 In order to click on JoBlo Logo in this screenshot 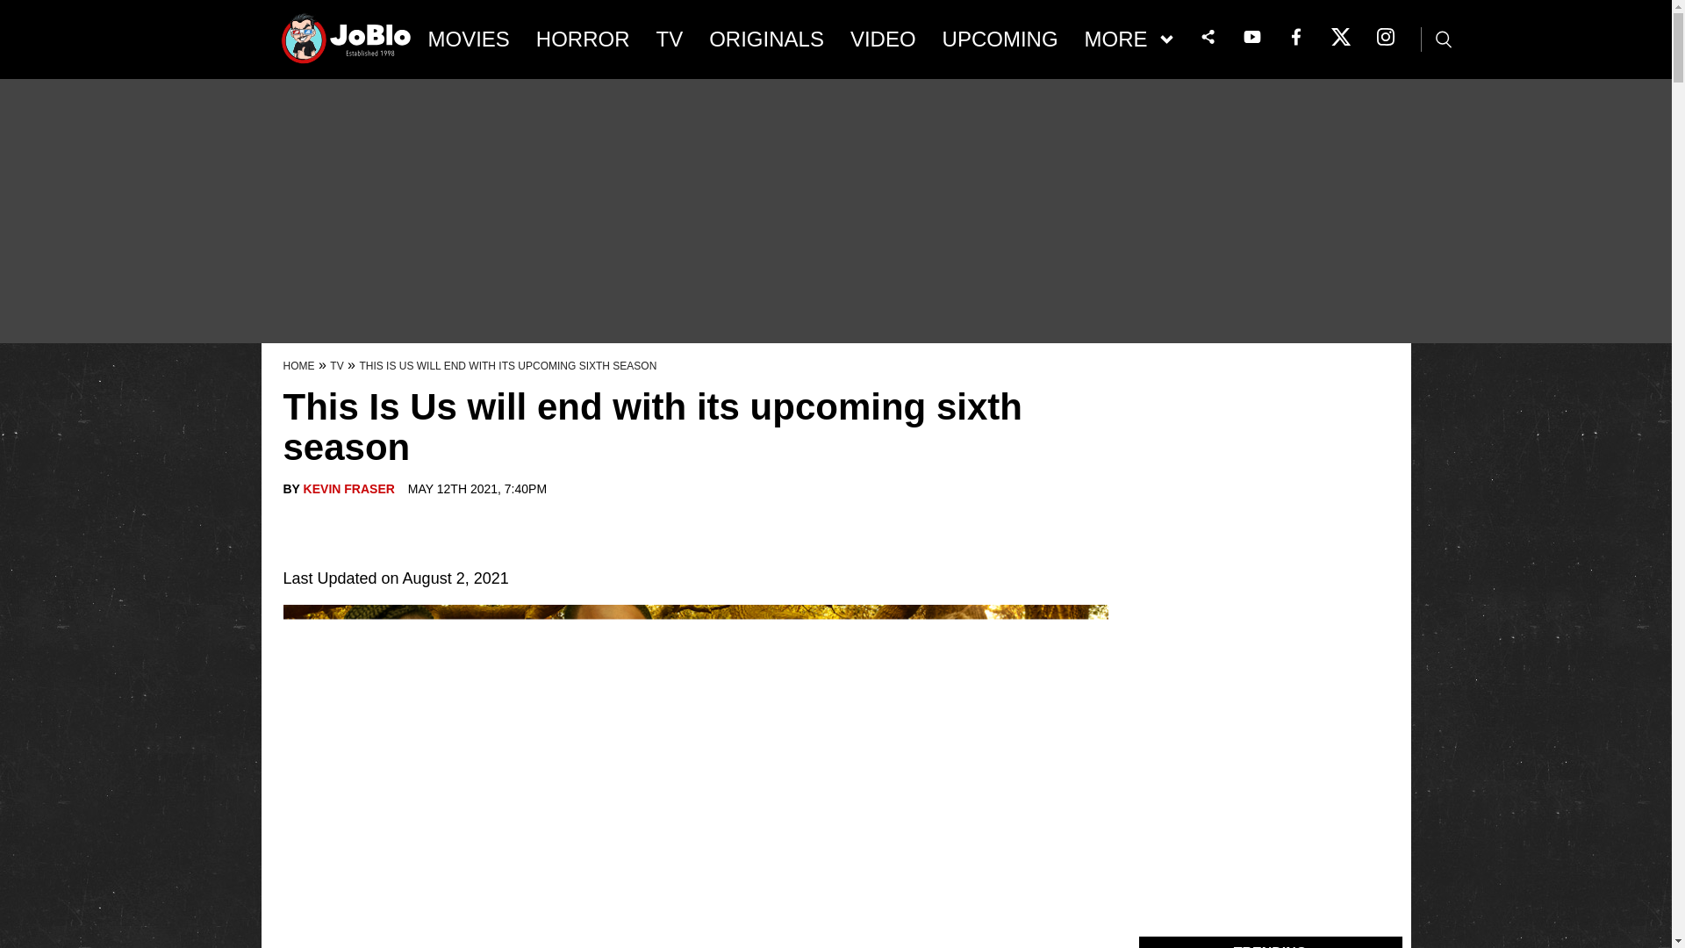, I will do `click(347, 44)`.